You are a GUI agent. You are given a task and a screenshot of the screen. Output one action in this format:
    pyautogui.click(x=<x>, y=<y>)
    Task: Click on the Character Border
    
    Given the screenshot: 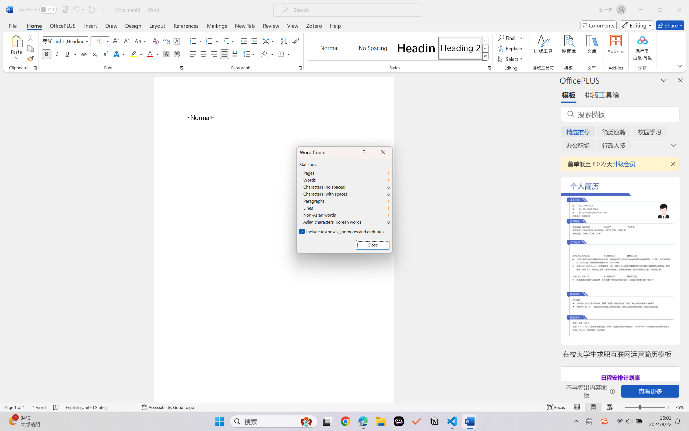 What is the action you would take?
    pyautogui.click(x=177, y=41)
    